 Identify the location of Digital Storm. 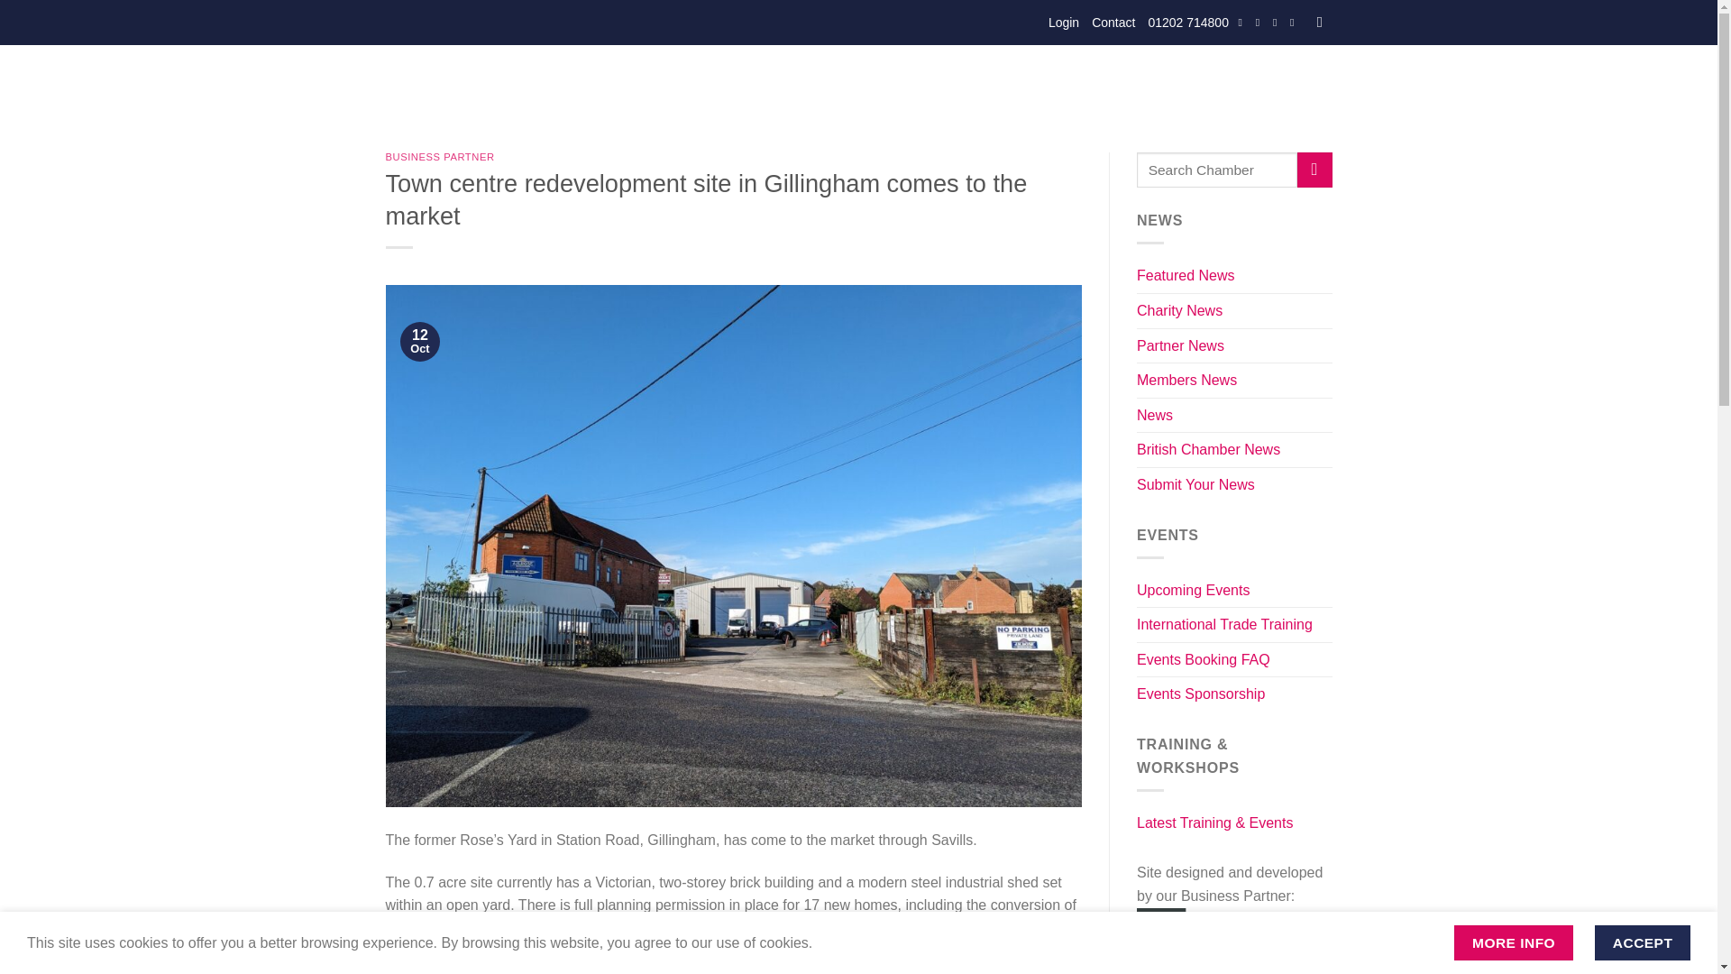
(1226, 932).